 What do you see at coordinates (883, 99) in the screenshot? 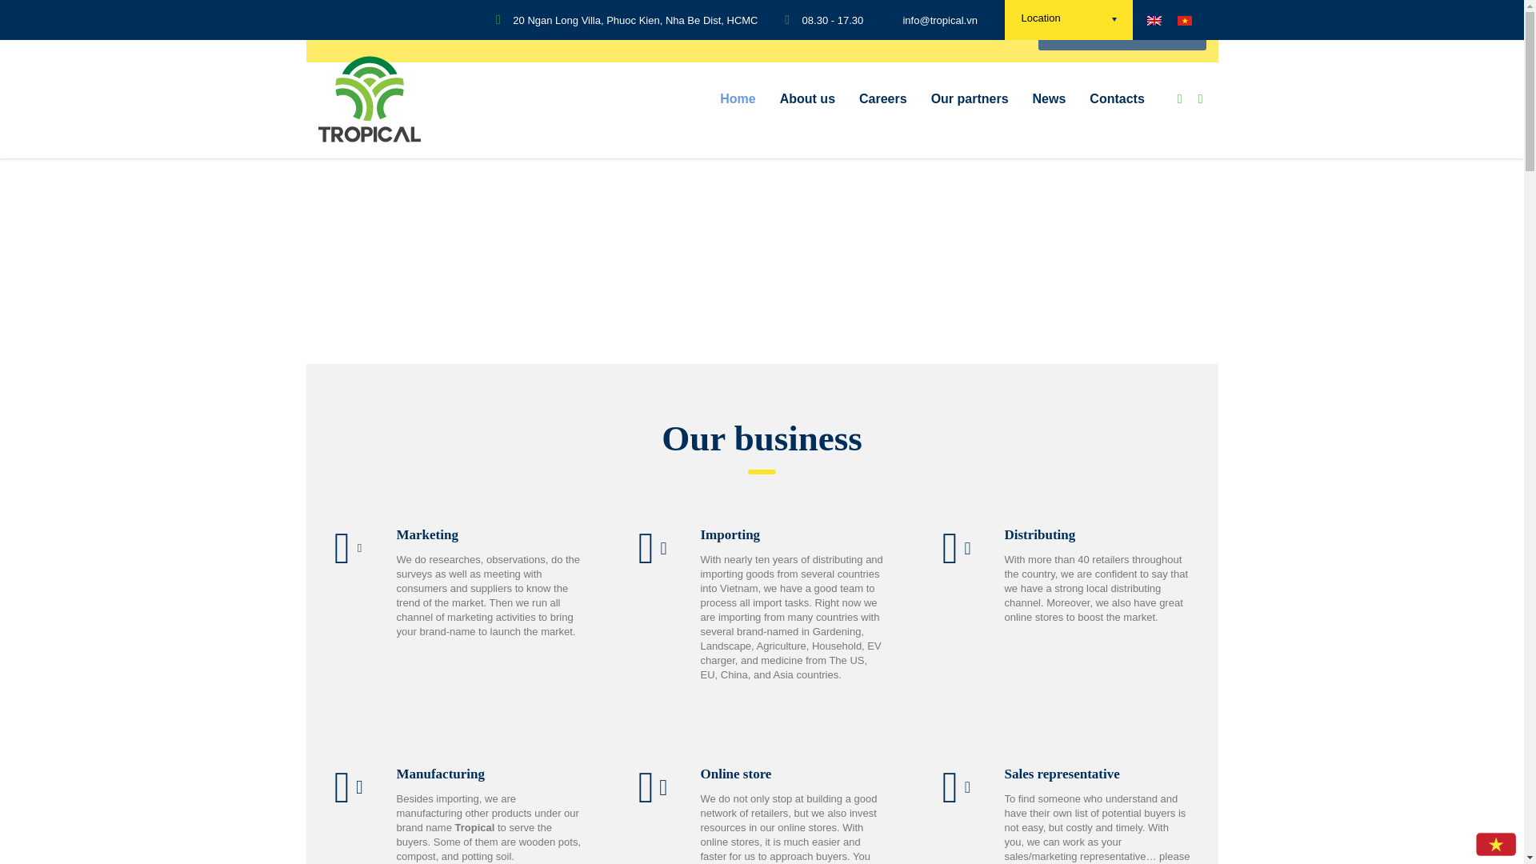
I see `Careers` at bounding box center [883, 99].